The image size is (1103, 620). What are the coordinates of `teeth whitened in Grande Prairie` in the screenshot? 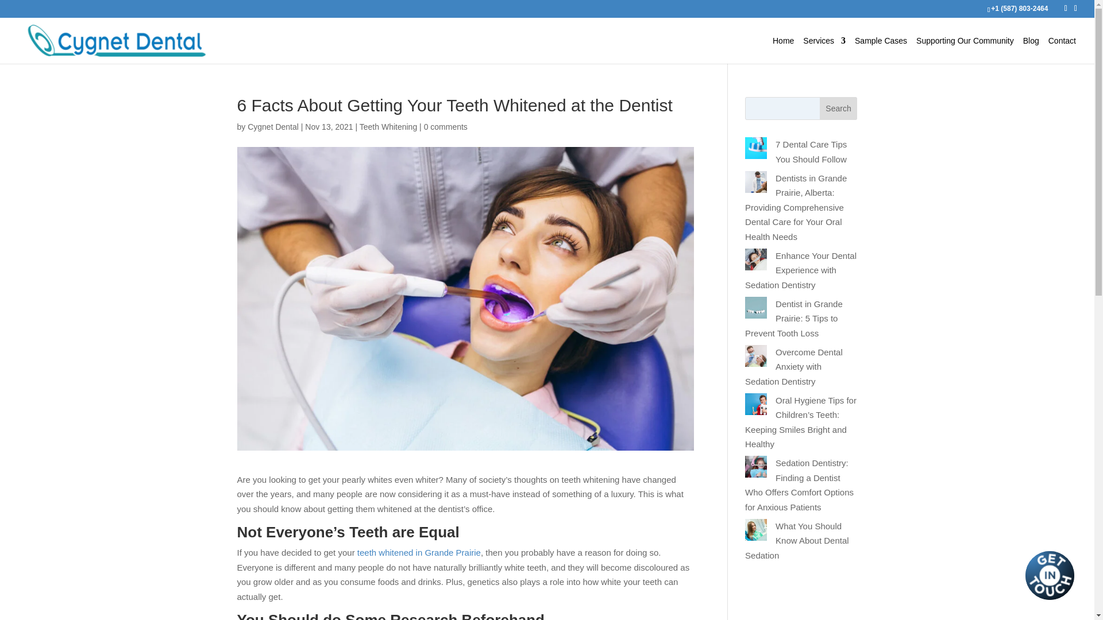 It's located at (419, 552).